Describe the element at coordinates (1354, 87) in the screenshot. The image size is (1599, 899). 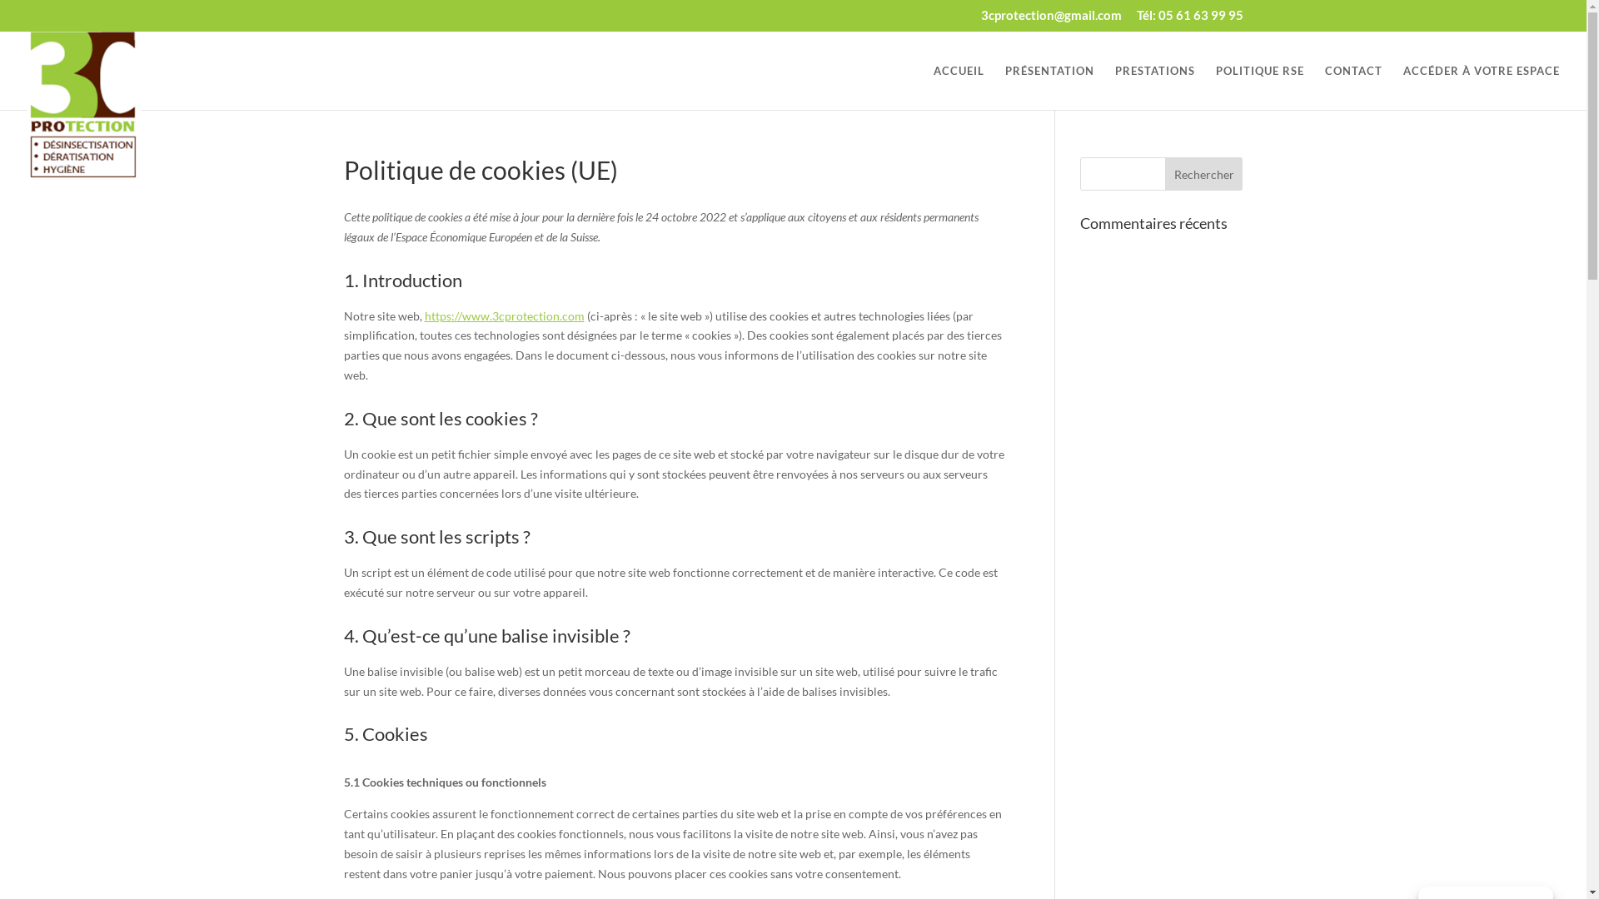
I see `CONTACT` at that location.